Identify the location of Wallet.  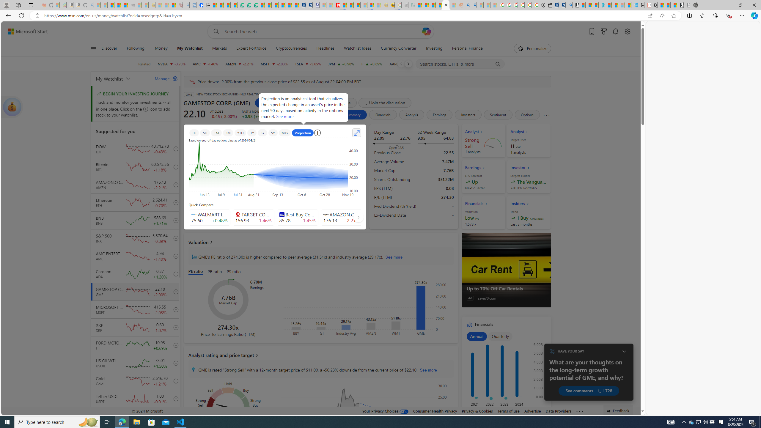
(549, 5).